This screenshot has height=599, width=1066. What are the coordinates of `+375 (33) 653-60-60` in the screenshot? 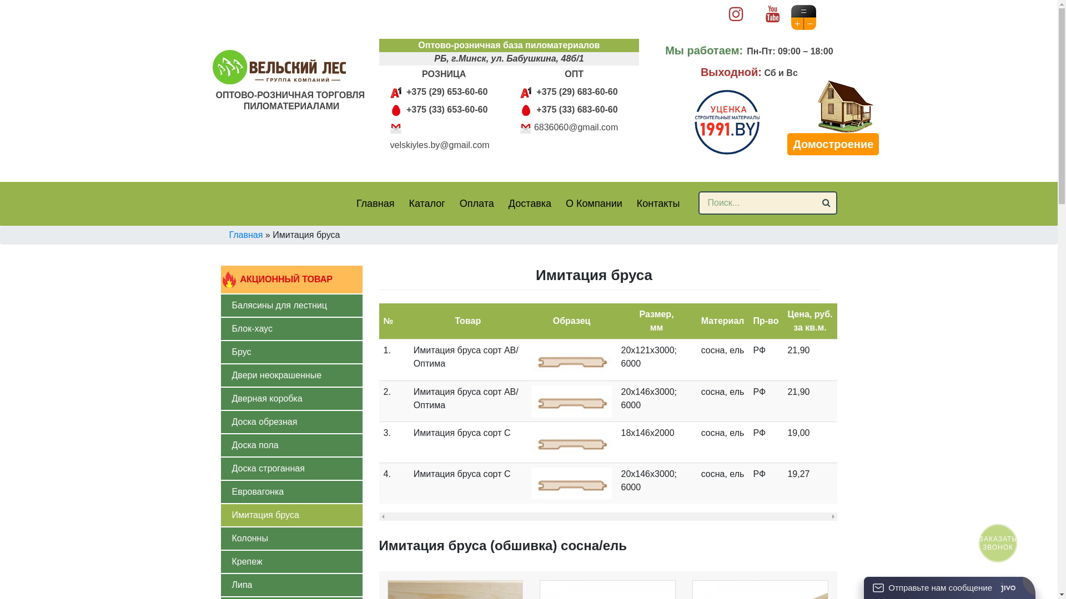 It's located at (446, 110).